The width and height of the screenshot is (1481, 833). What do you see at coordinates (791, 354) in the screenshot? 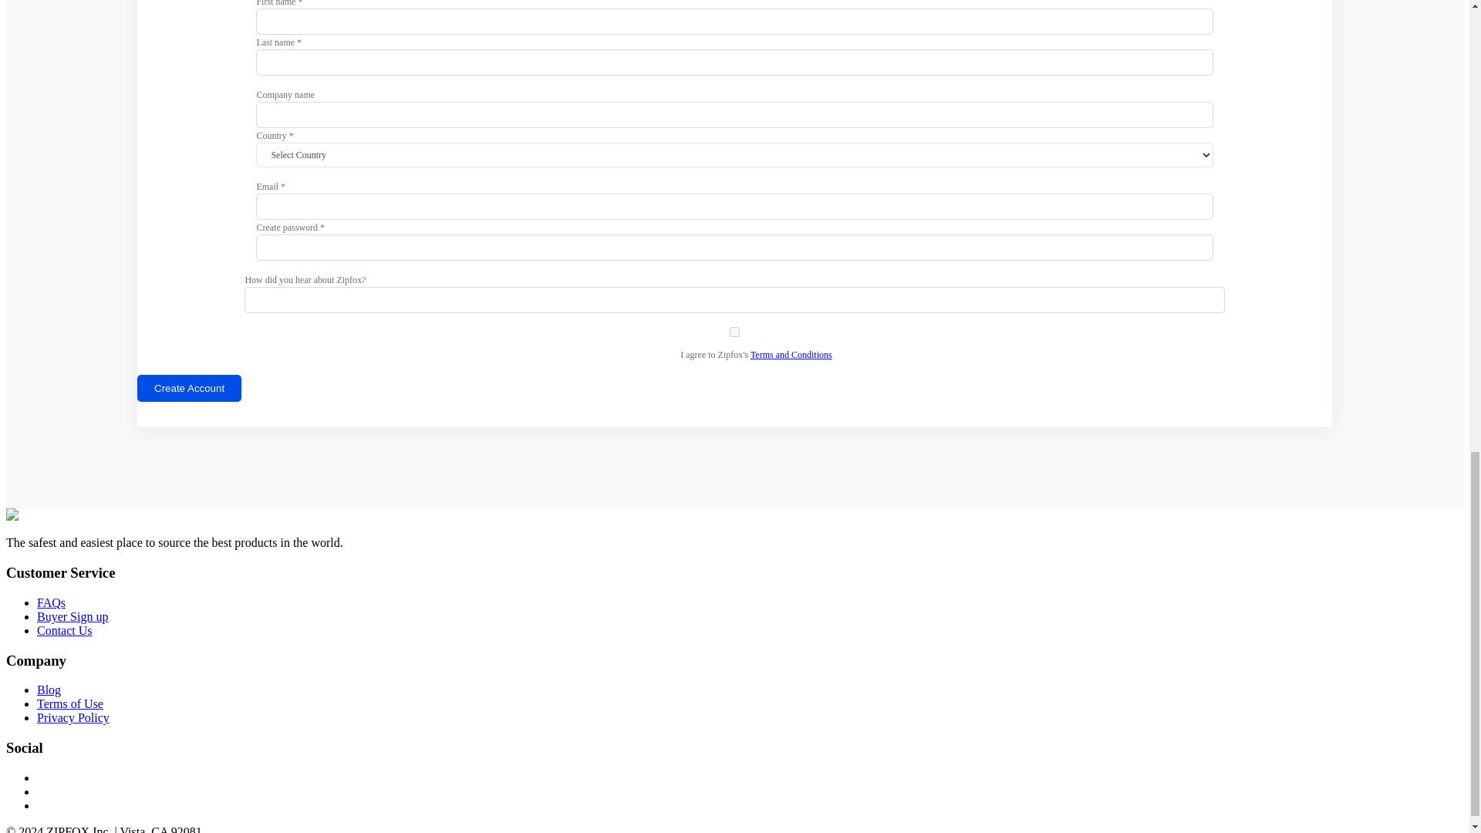
I see `Terms and Conditions` at bounding box center [791, 354].